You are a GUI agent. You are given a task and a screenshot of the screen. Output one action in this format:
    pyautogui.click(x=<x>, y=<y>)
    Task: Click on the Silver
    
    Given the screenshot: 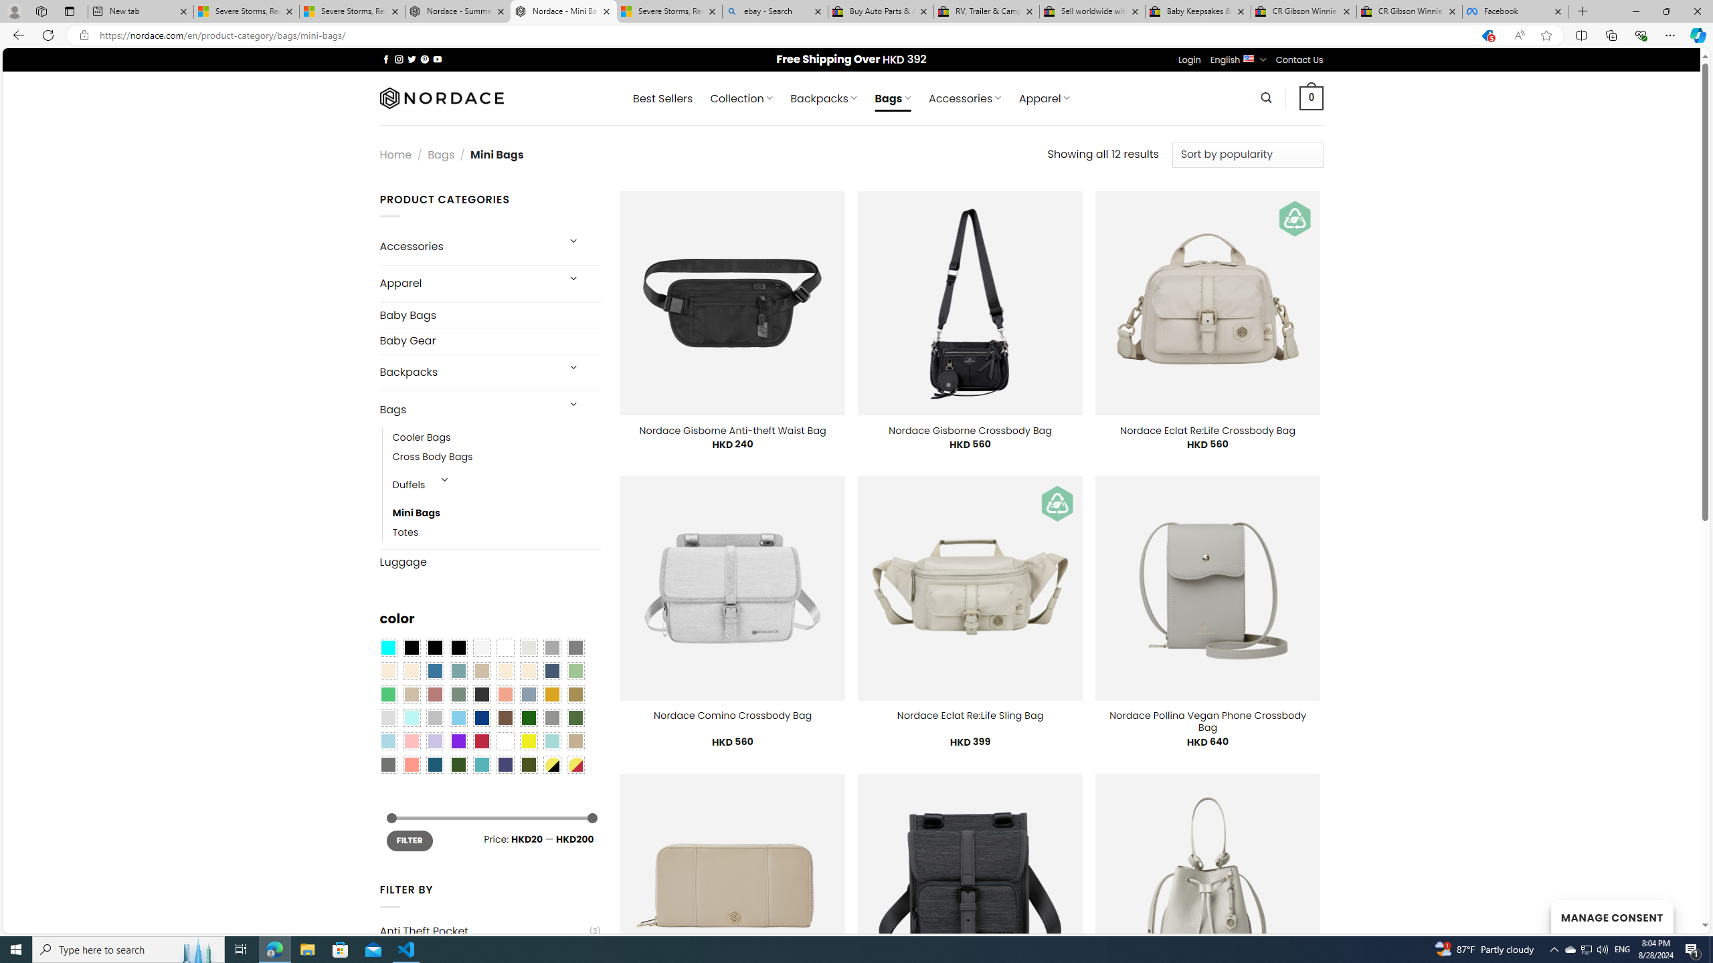 What is the action you would take?
    pyautogui.click(x=435, y=718)
    